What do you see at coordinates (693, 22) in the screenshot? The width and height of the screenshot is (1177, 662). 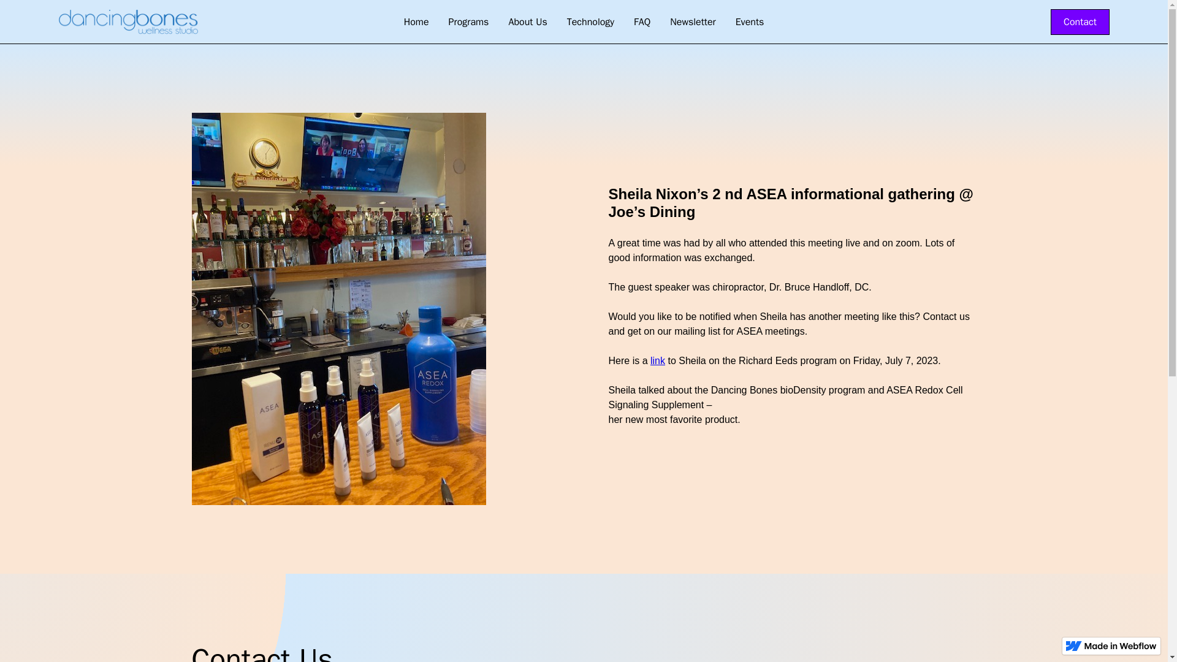 I see `Newsletter` at bounding box center [693, 22].